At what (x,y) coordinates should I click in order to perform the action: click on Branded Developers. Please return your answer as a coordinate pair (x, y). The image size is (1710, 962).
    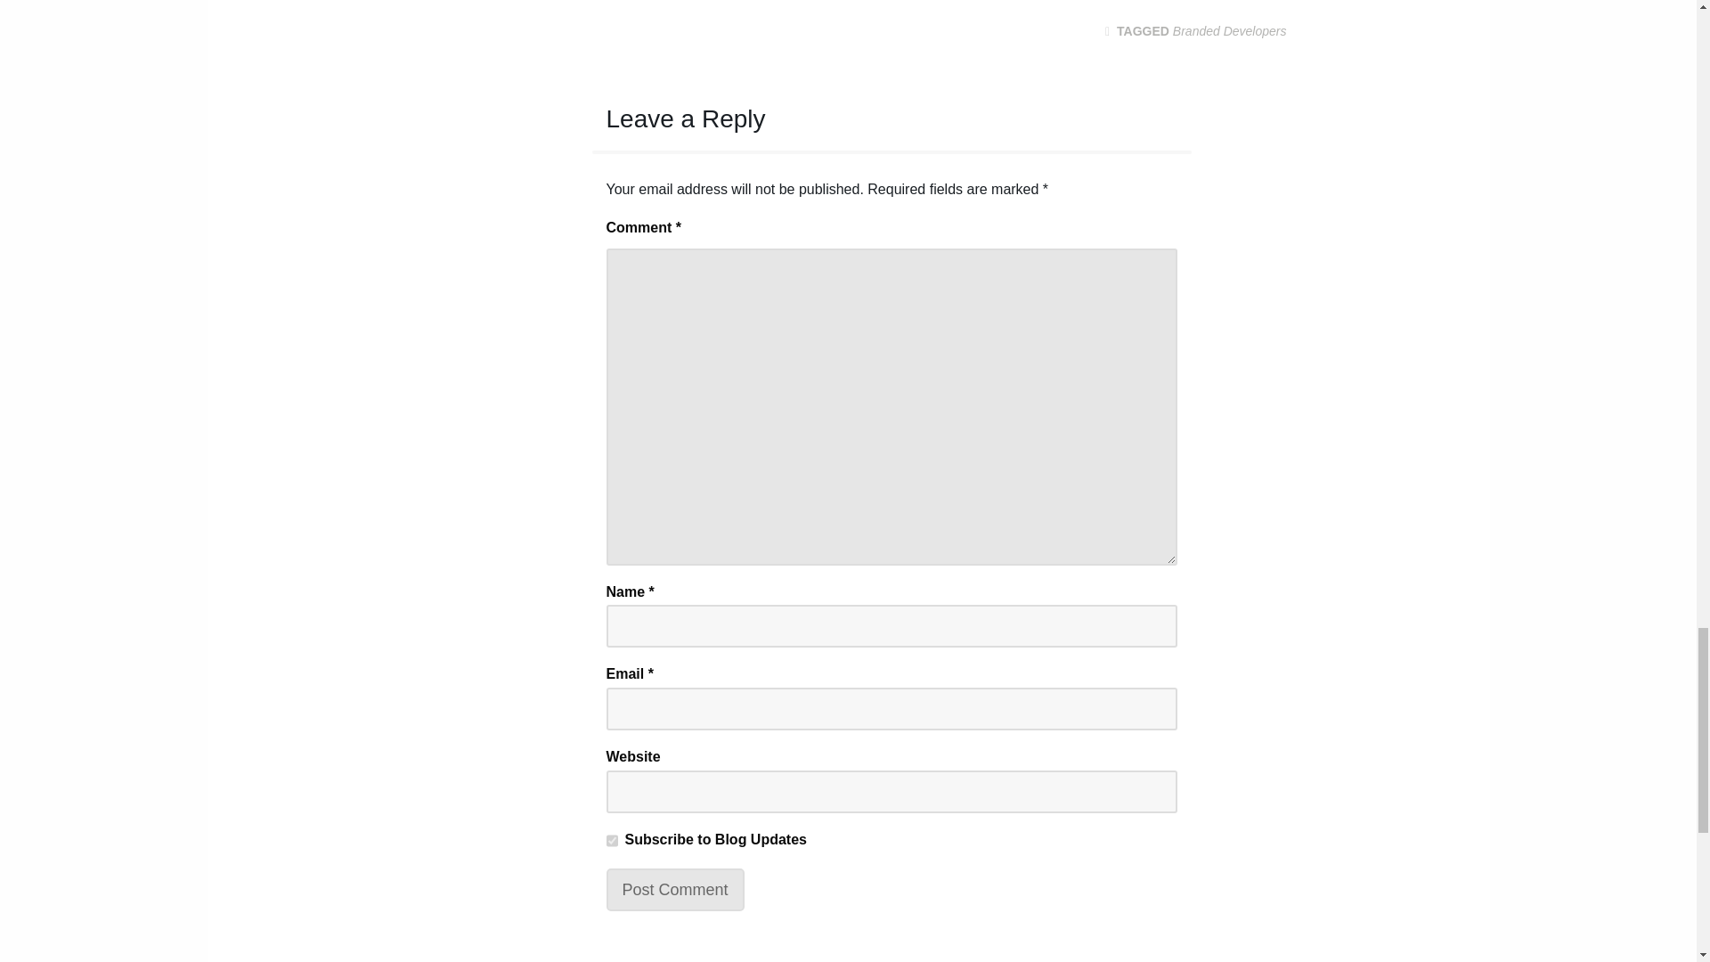
    Looking at the image, I should click on (1230, 31).